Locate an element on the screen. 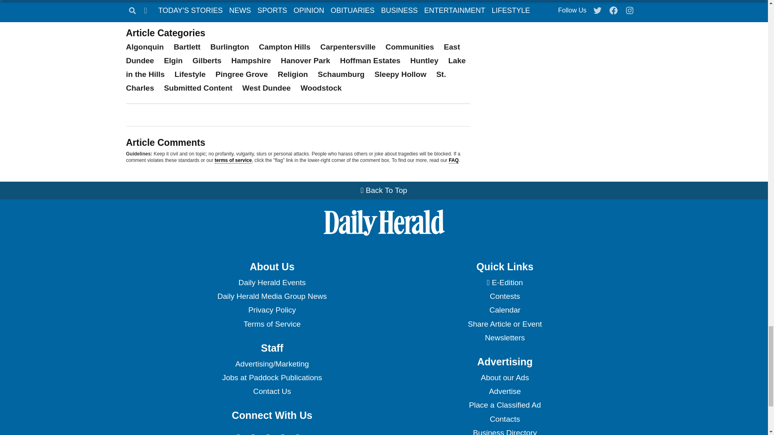  Daily Herald Digital Newspaper is located at coordinates (505, 283).